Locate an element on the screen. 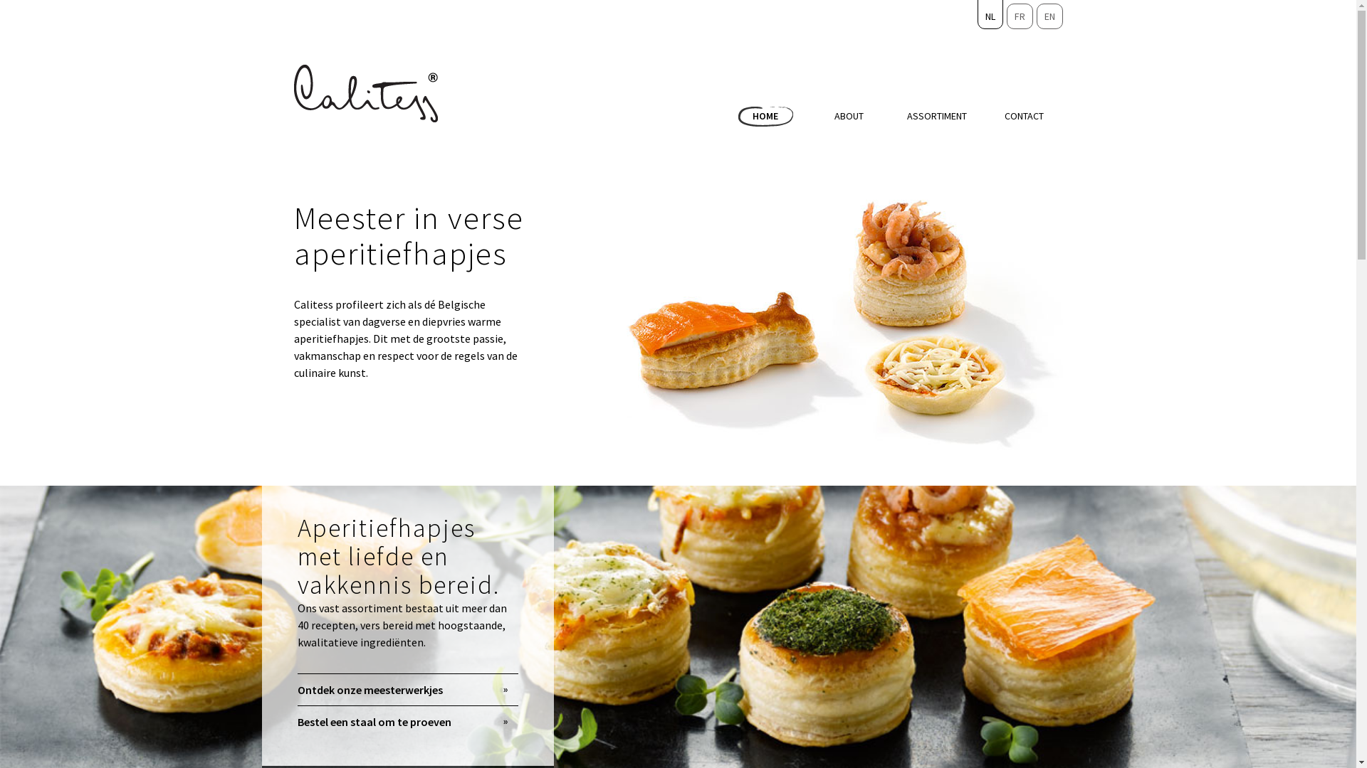 The height and width of the screenshot is (768, 1367). ASSORTIMENT is located at coordinates (937, 116).